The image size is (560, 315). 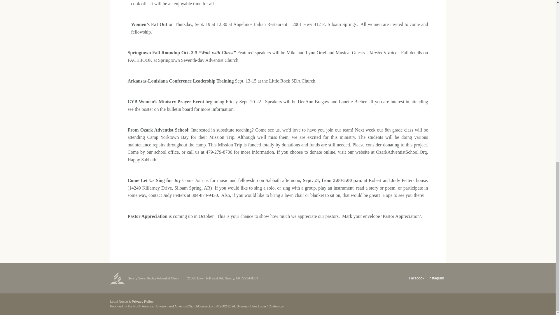 I want to click on Facebook, so click(x=416, y=278).